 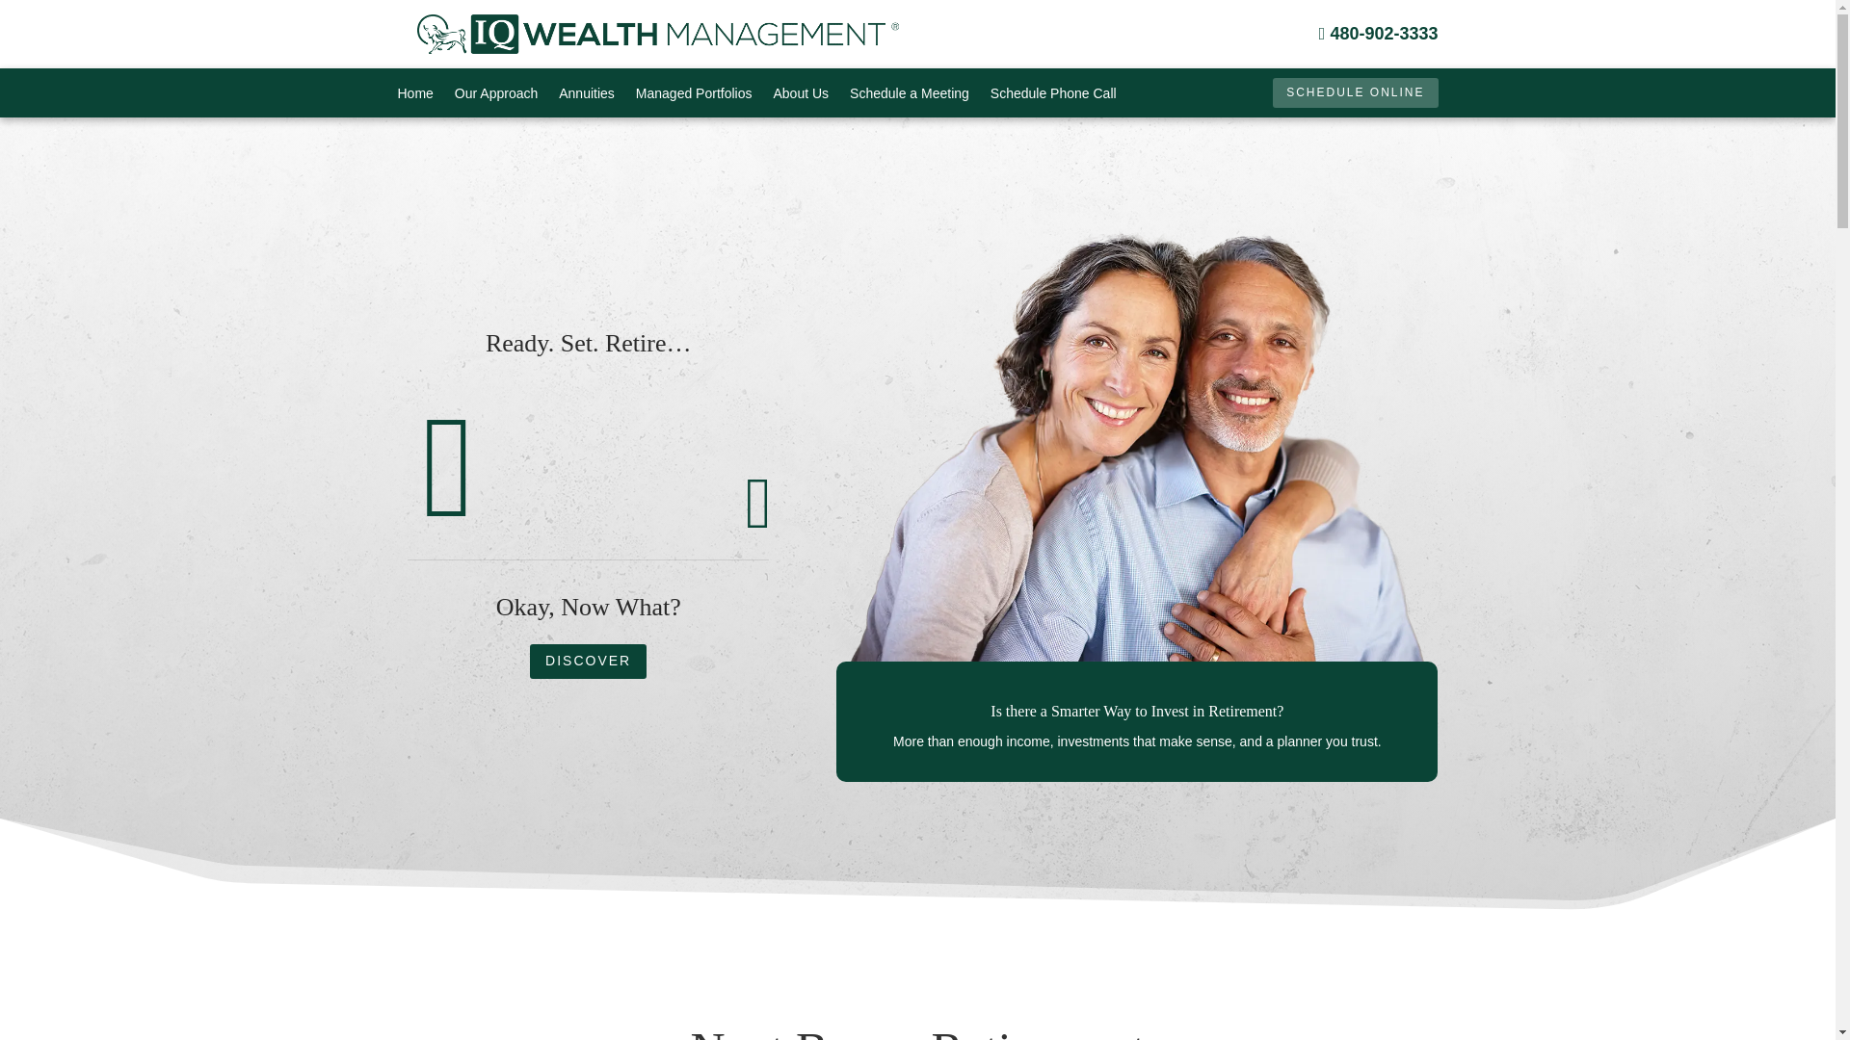 I want to click on Managed Portfolios, so click(x=694, y=96).